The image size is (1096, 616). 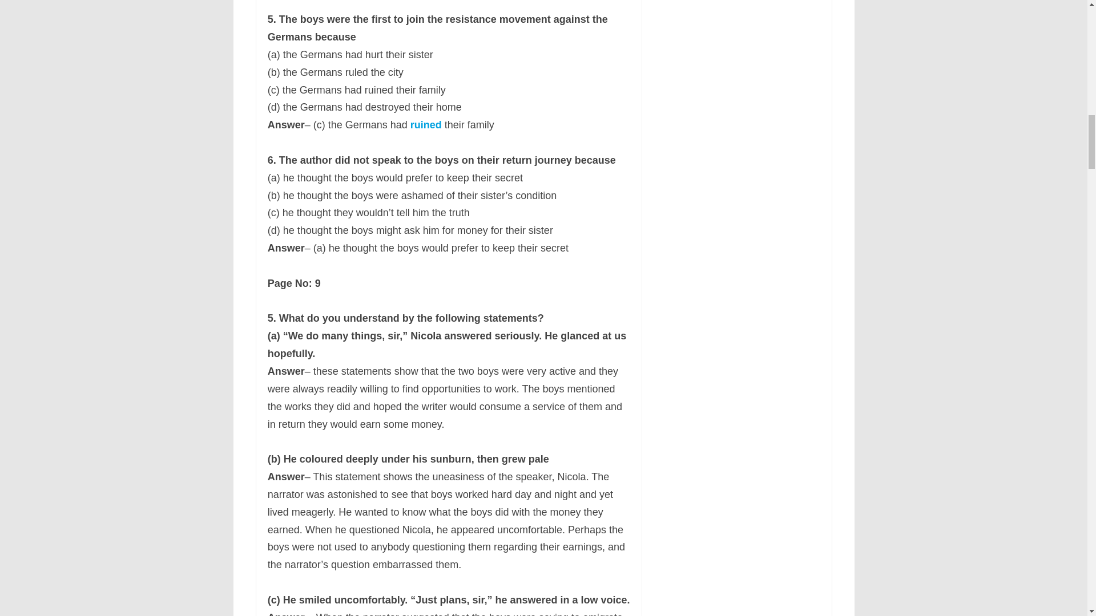 I want to click on ruined, so click(x=426, y=124).